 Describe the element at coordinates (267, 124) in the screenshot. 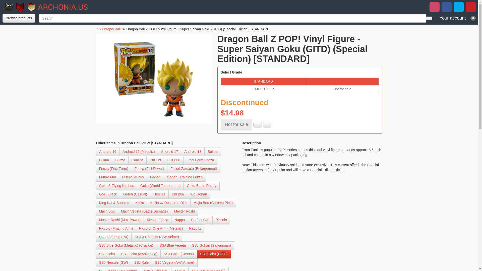

I see `Facebook` at that location.